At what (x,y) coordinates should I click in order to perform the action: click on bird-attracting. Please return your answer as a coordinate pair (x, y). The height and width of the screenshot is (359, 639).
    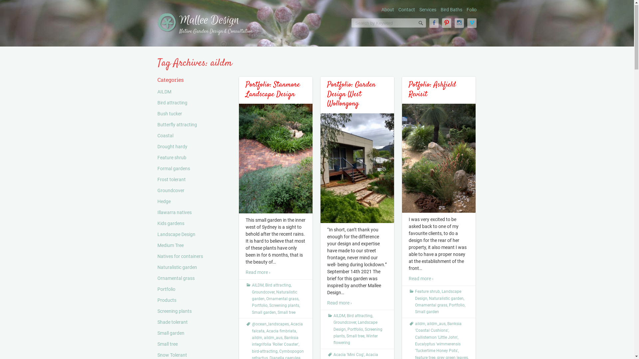
    Looking at the image, I should click on (264, 352).